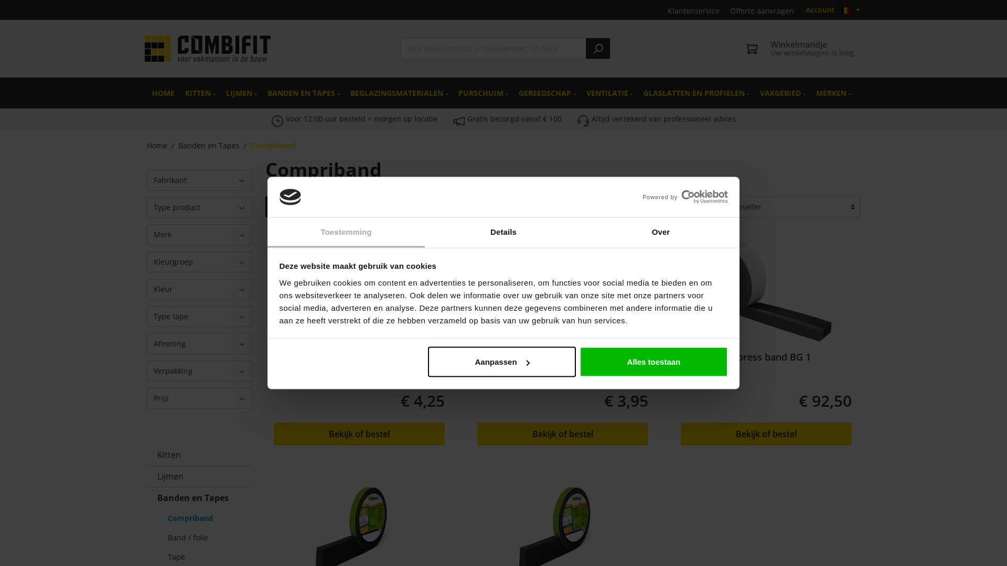  I want to click on Over, so click(661, 233).